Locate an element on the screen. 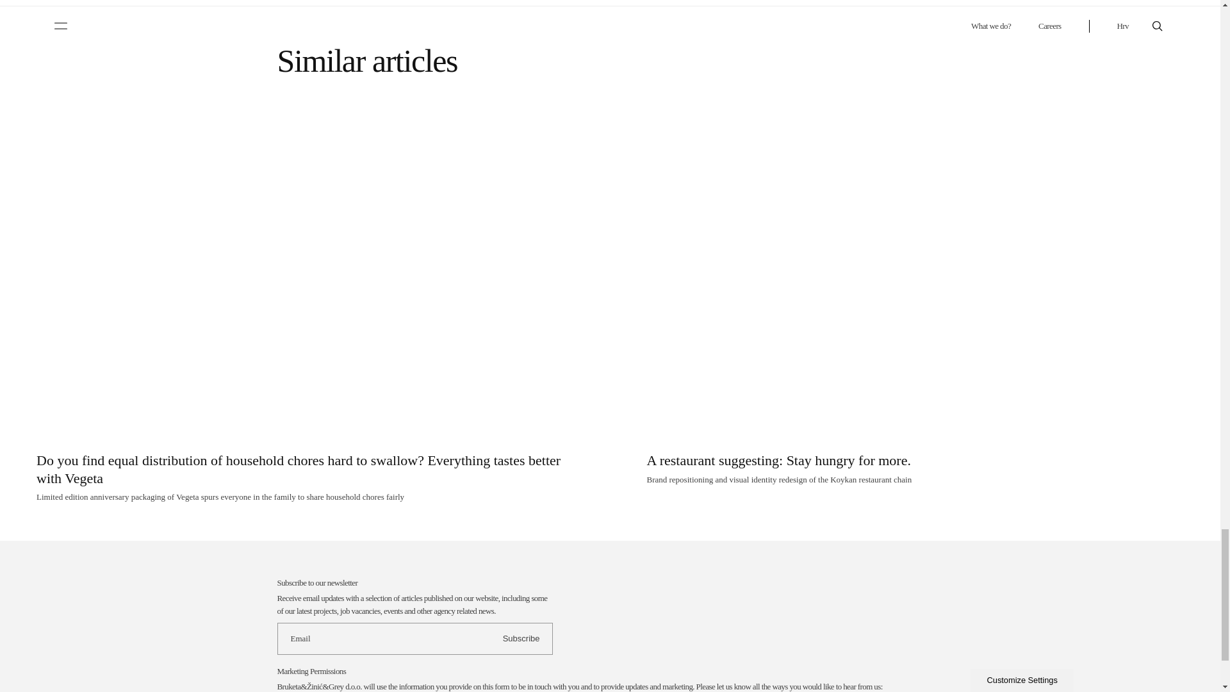 The image size is (1230, 692). Subscribe is located at coordinates (521, 639).